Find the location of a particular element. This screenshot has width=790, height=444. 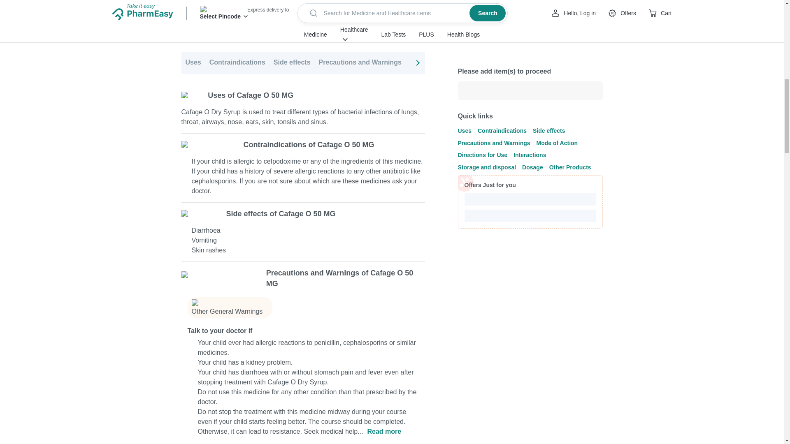

Uses is located at coordinates (193, 63).